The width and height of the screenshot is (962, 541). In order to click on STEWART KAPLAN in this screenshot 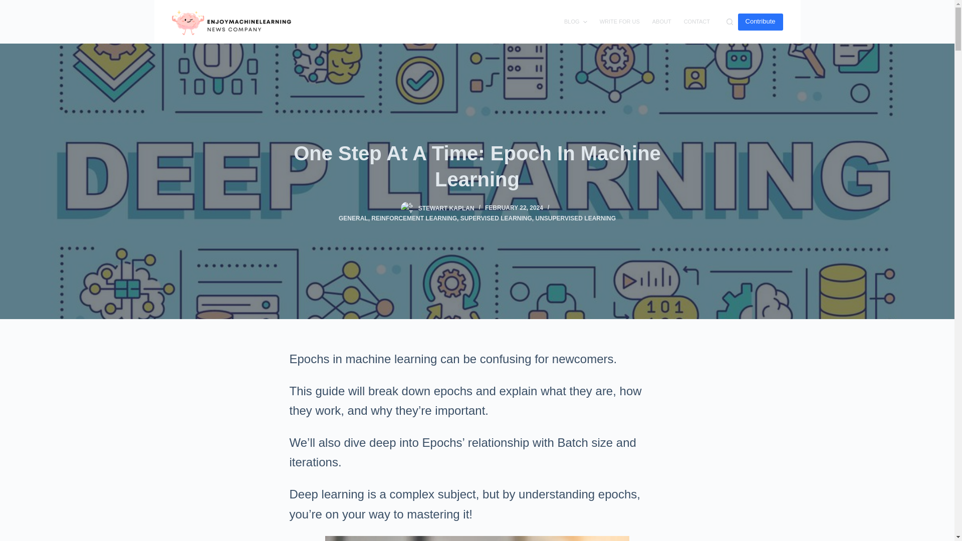, I will do `click(446, 208)`.